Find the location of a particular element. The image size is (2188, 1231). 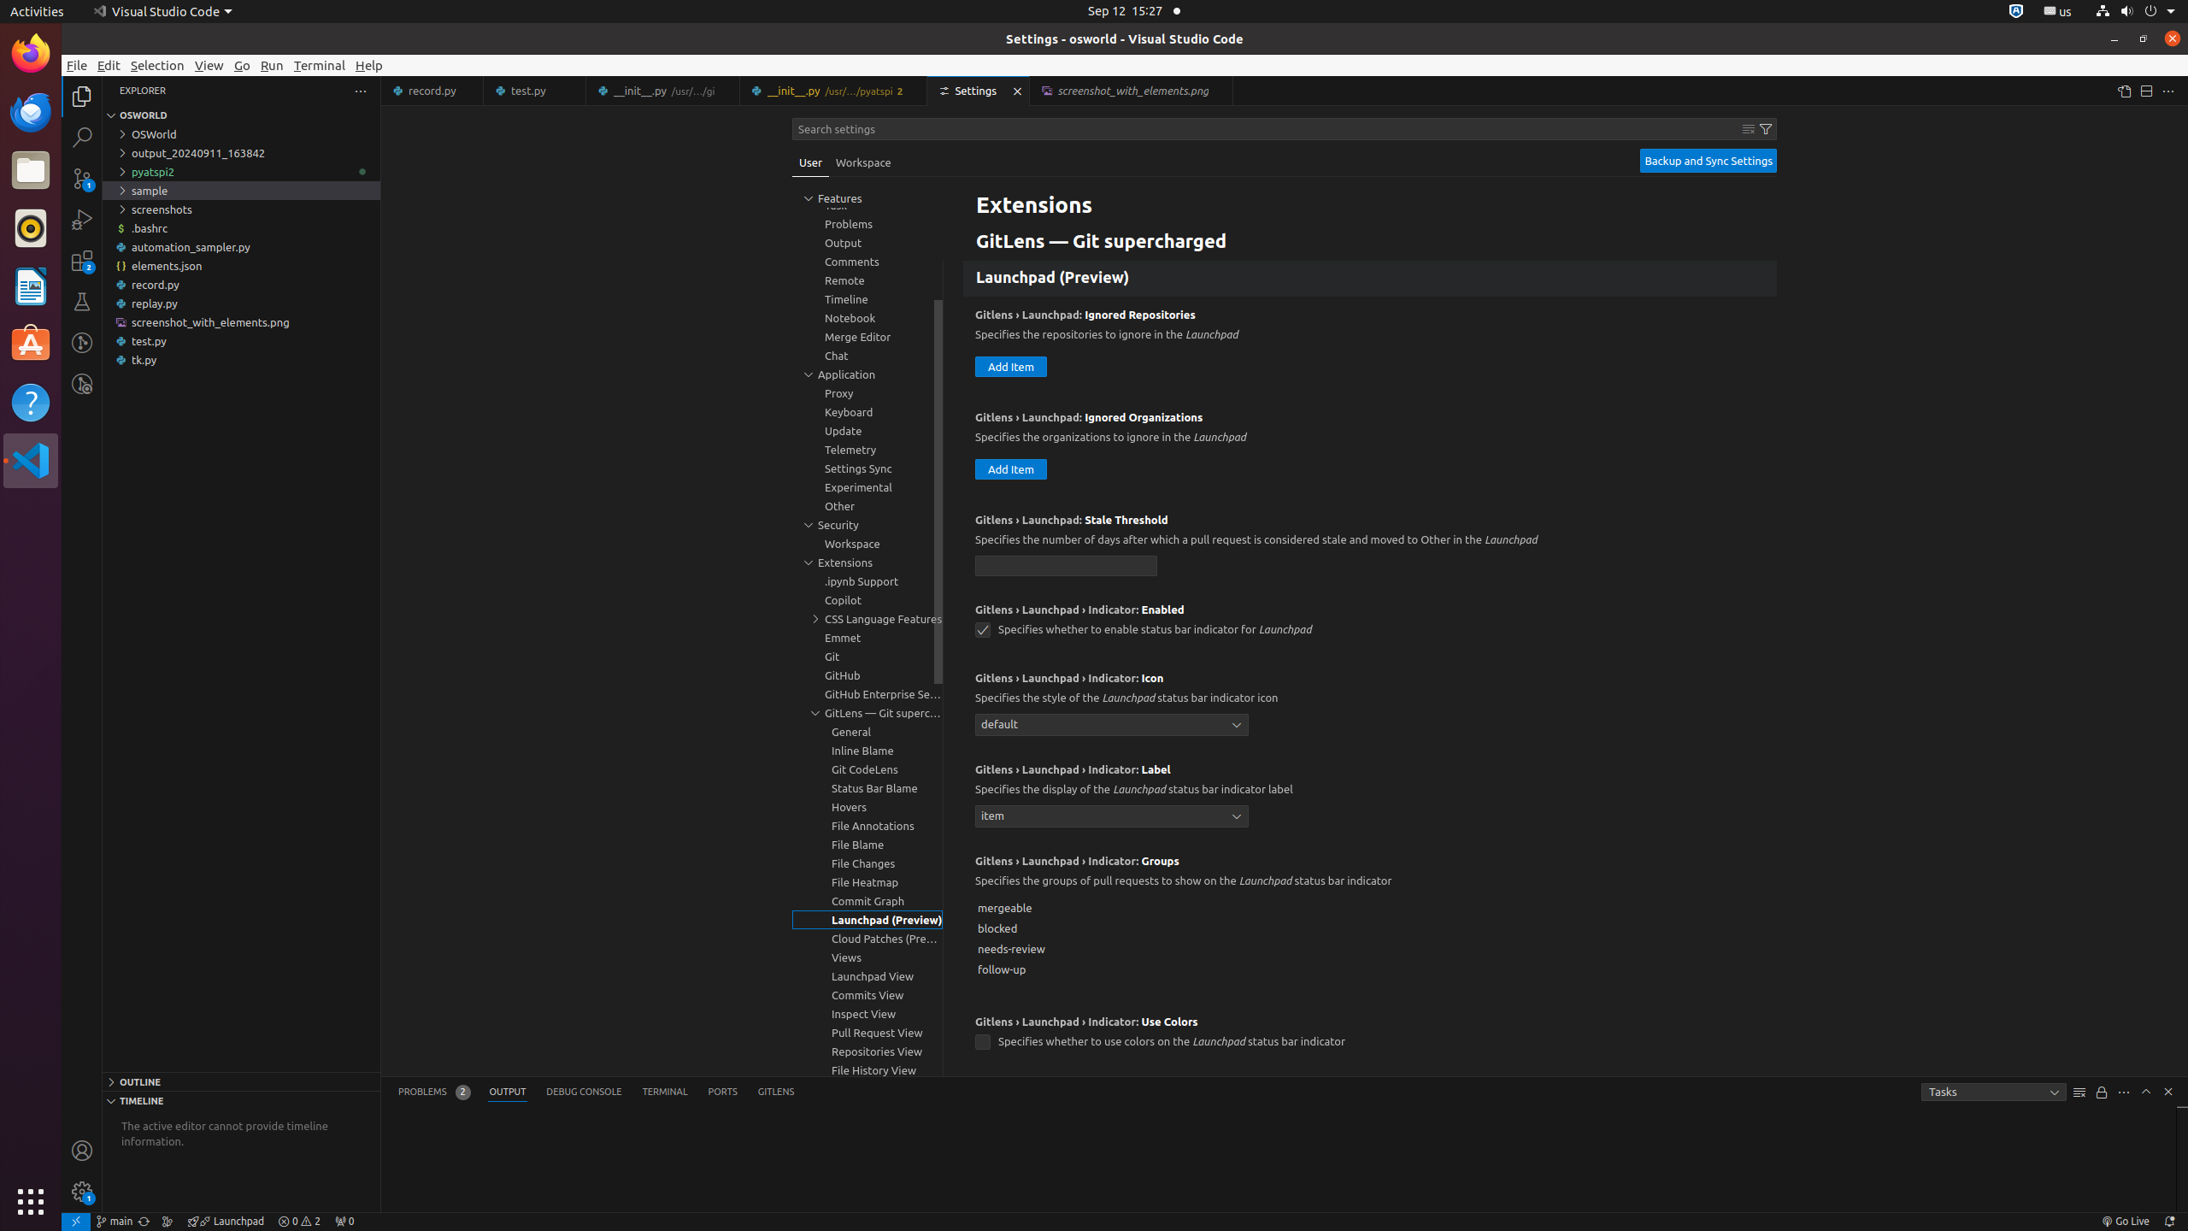

Gitlens › Launchpad › Indicator Use Colors. Specifies whether to use colors on the Launchpad status bar indicator  is located at coordinates (1370, 1038).